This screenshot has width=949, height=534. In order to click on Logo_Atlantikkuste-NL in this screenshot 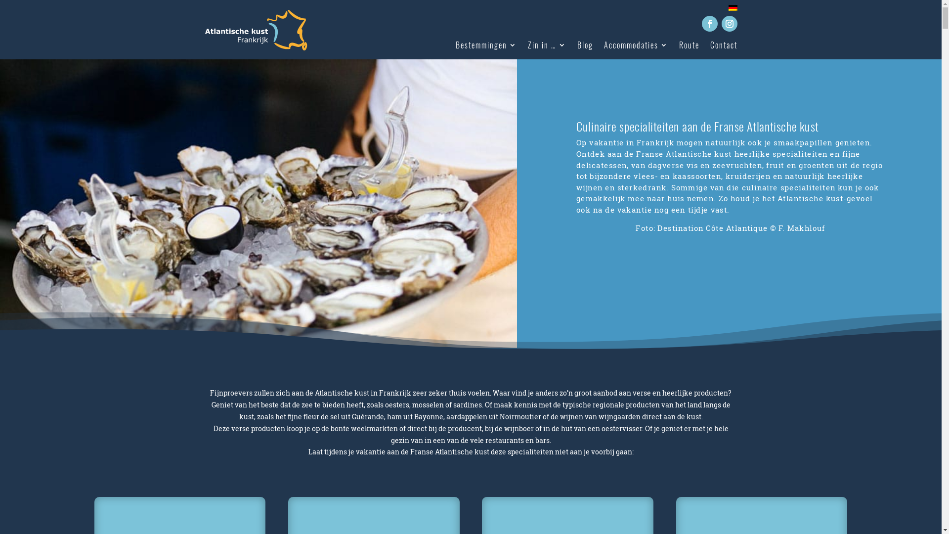, I will do `click(256, 30)`.